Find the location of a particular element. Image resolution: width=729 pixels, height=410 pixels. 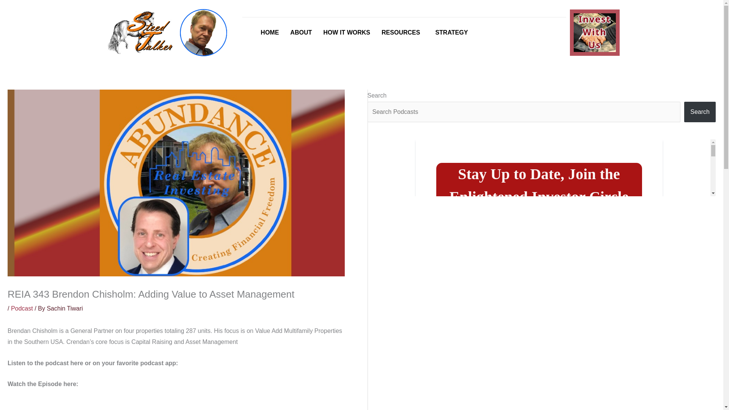

General Lead Generation is located at coordinates (541, 168).